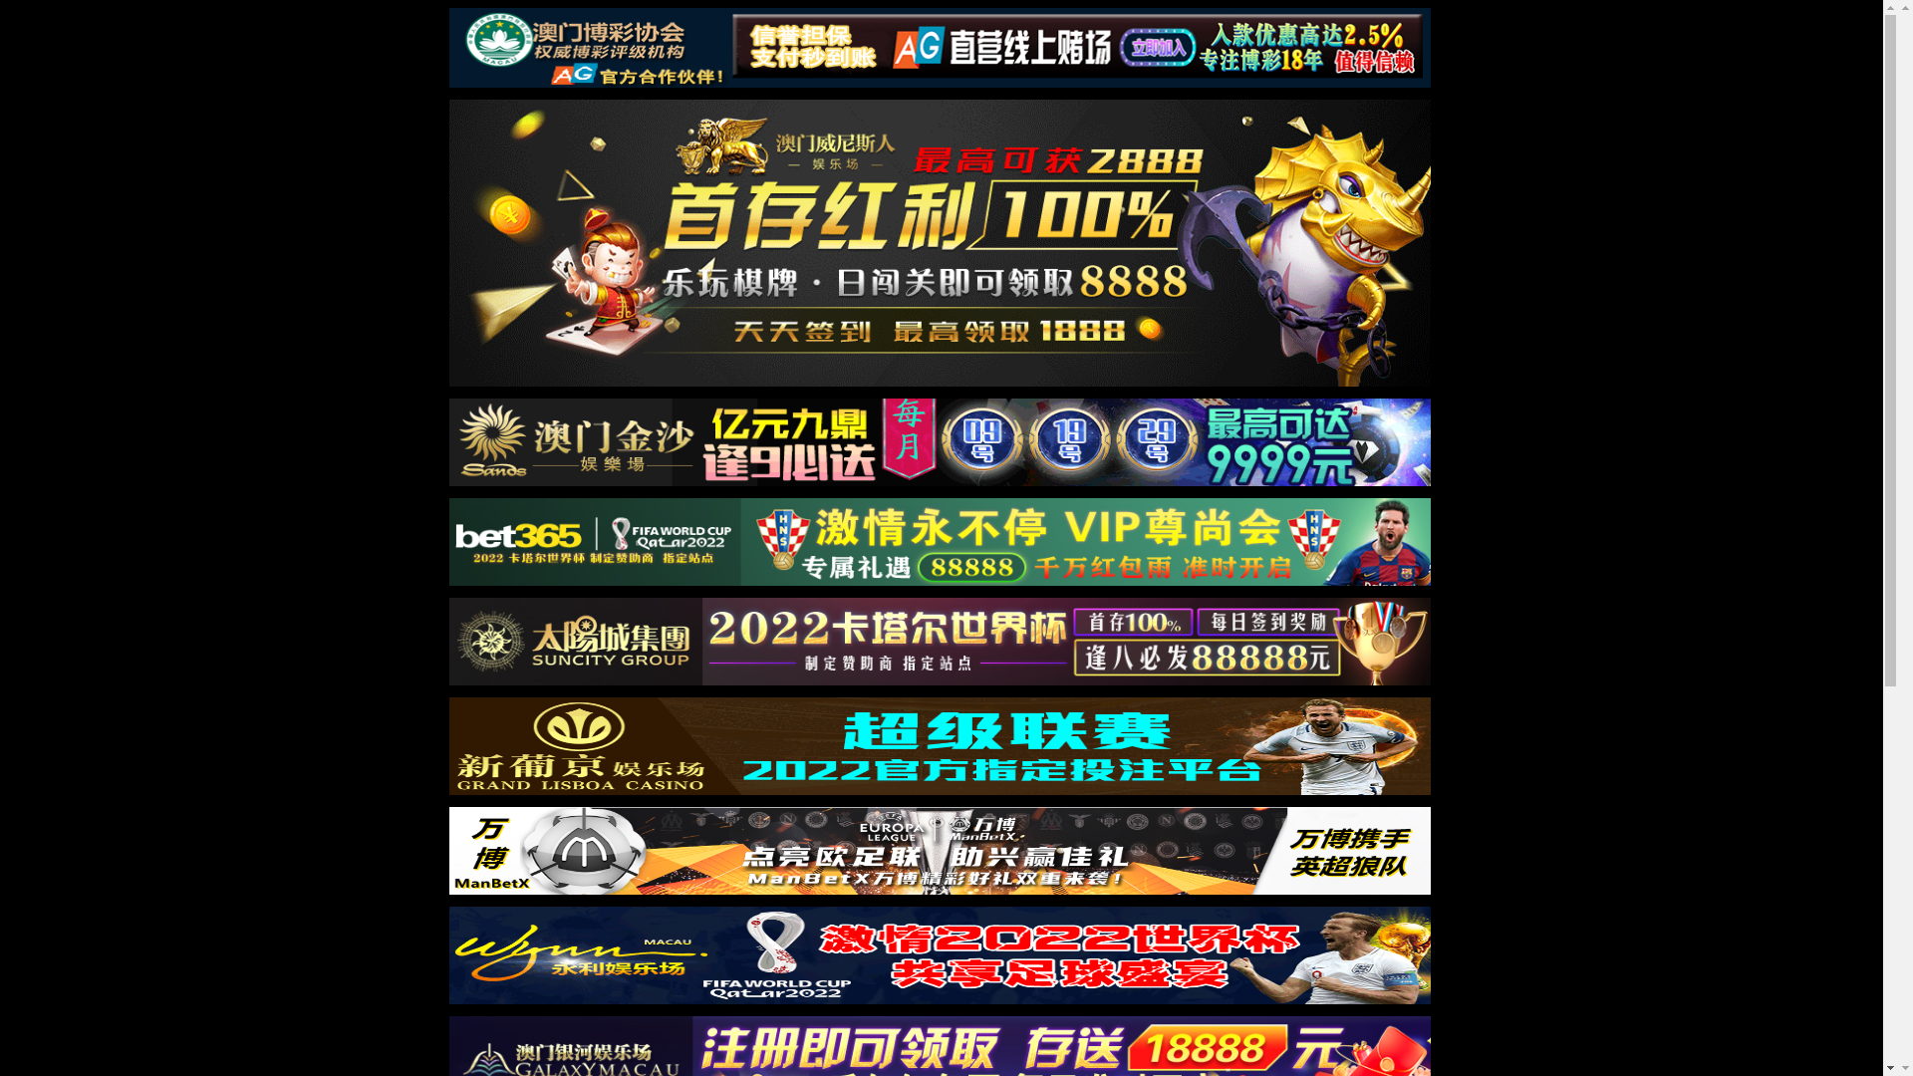 The height and width of the screenshot is (1076, 1913). I want to click on  , so click(1864, 1002).